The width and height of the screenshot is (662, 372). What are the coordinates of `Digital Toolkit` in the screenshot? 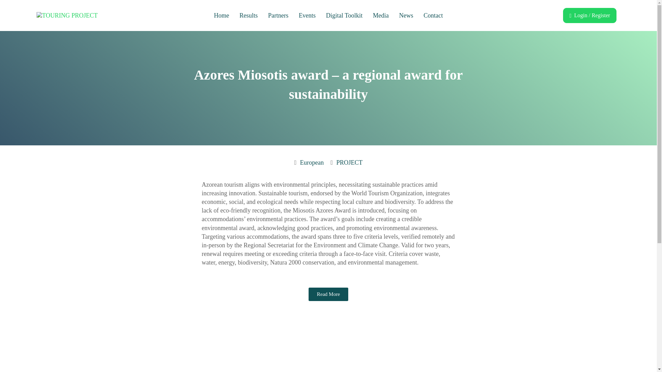 It's located at (344, 15).